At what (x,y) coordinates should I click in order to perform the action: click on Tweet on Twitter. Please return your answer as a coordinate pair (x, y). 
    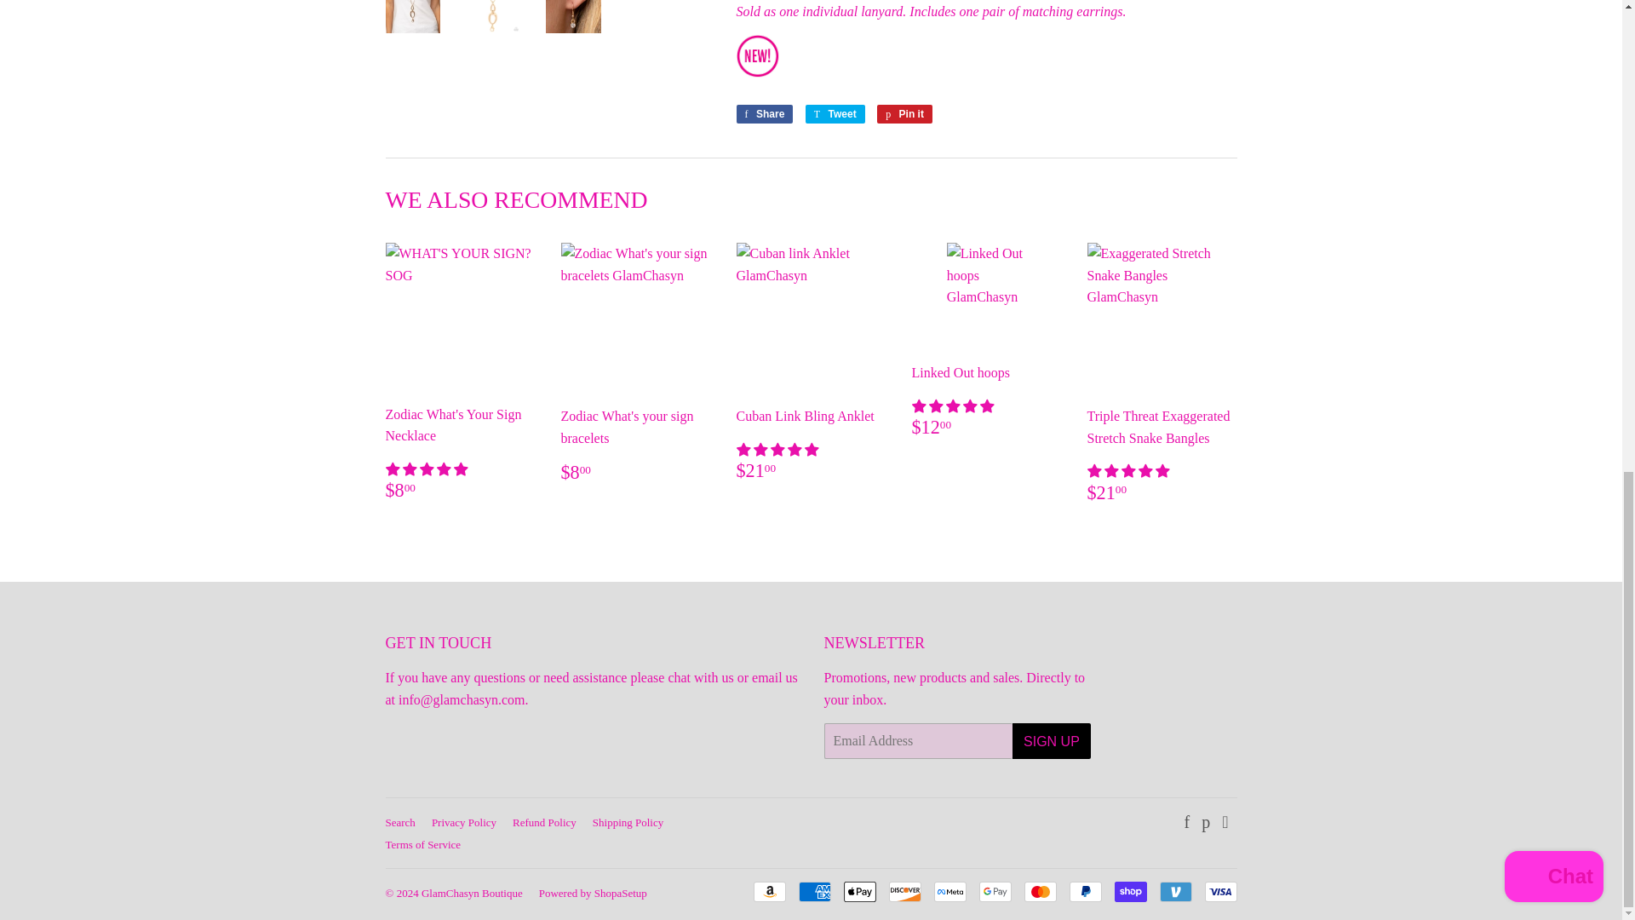
    Looking at the image, I should click on (835, 114).